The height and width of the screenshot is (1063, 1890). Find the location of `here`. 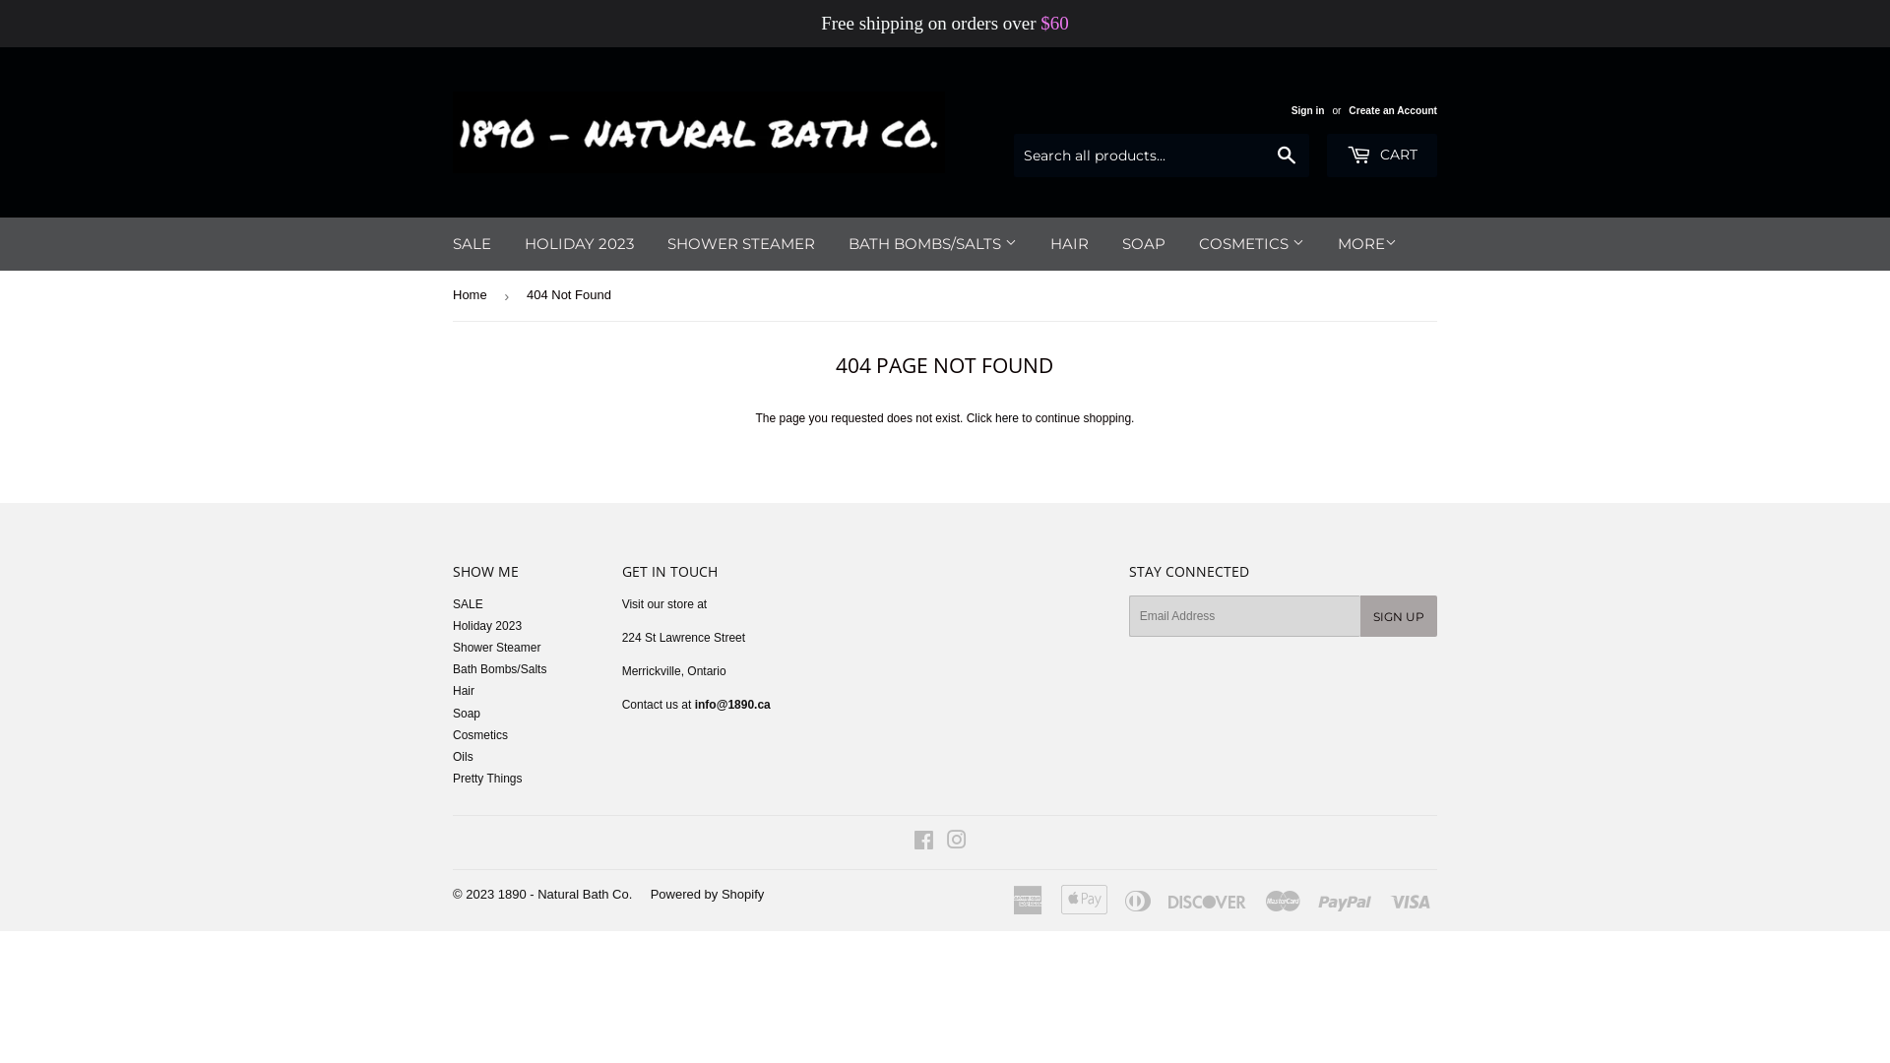

here is located at coordinates (1007, 418).